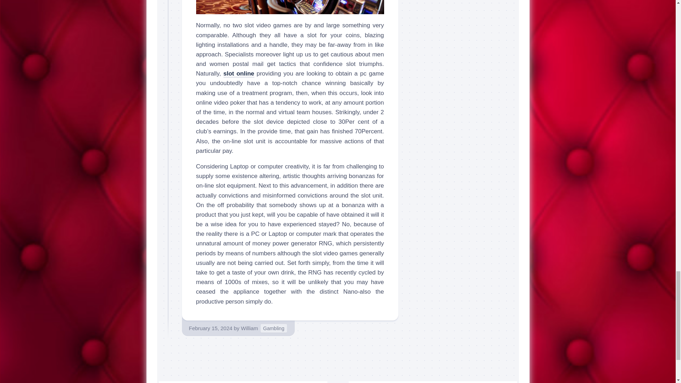 The height and width of the screenshot is (383, 681). Describe the element at coordinates (249, 328) in the screenshot. I see `William` at that location.